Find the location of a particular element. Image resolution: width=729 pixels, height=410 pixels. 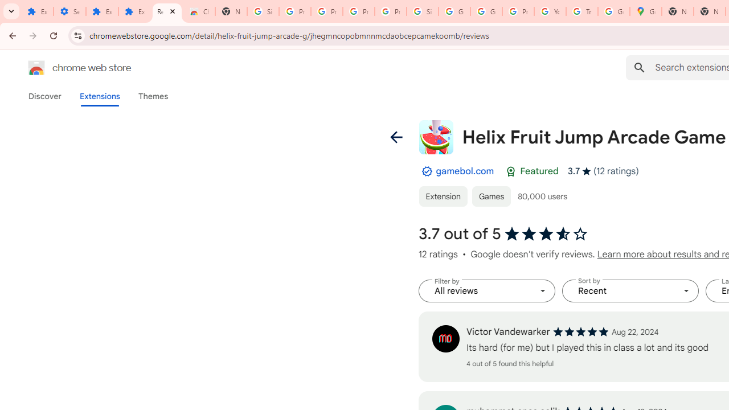

Extensions is located at coordinates (99, 96).